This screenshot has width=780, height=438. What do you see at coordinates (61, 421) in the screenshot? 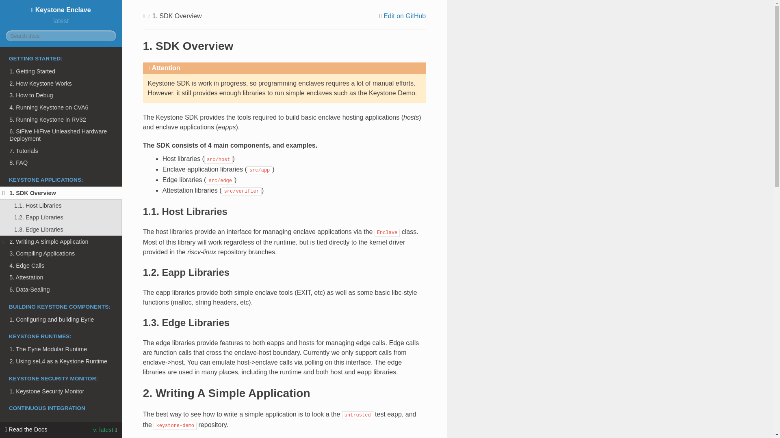
I see `1. Custom CI Runner` at bounding box center [61, 421].